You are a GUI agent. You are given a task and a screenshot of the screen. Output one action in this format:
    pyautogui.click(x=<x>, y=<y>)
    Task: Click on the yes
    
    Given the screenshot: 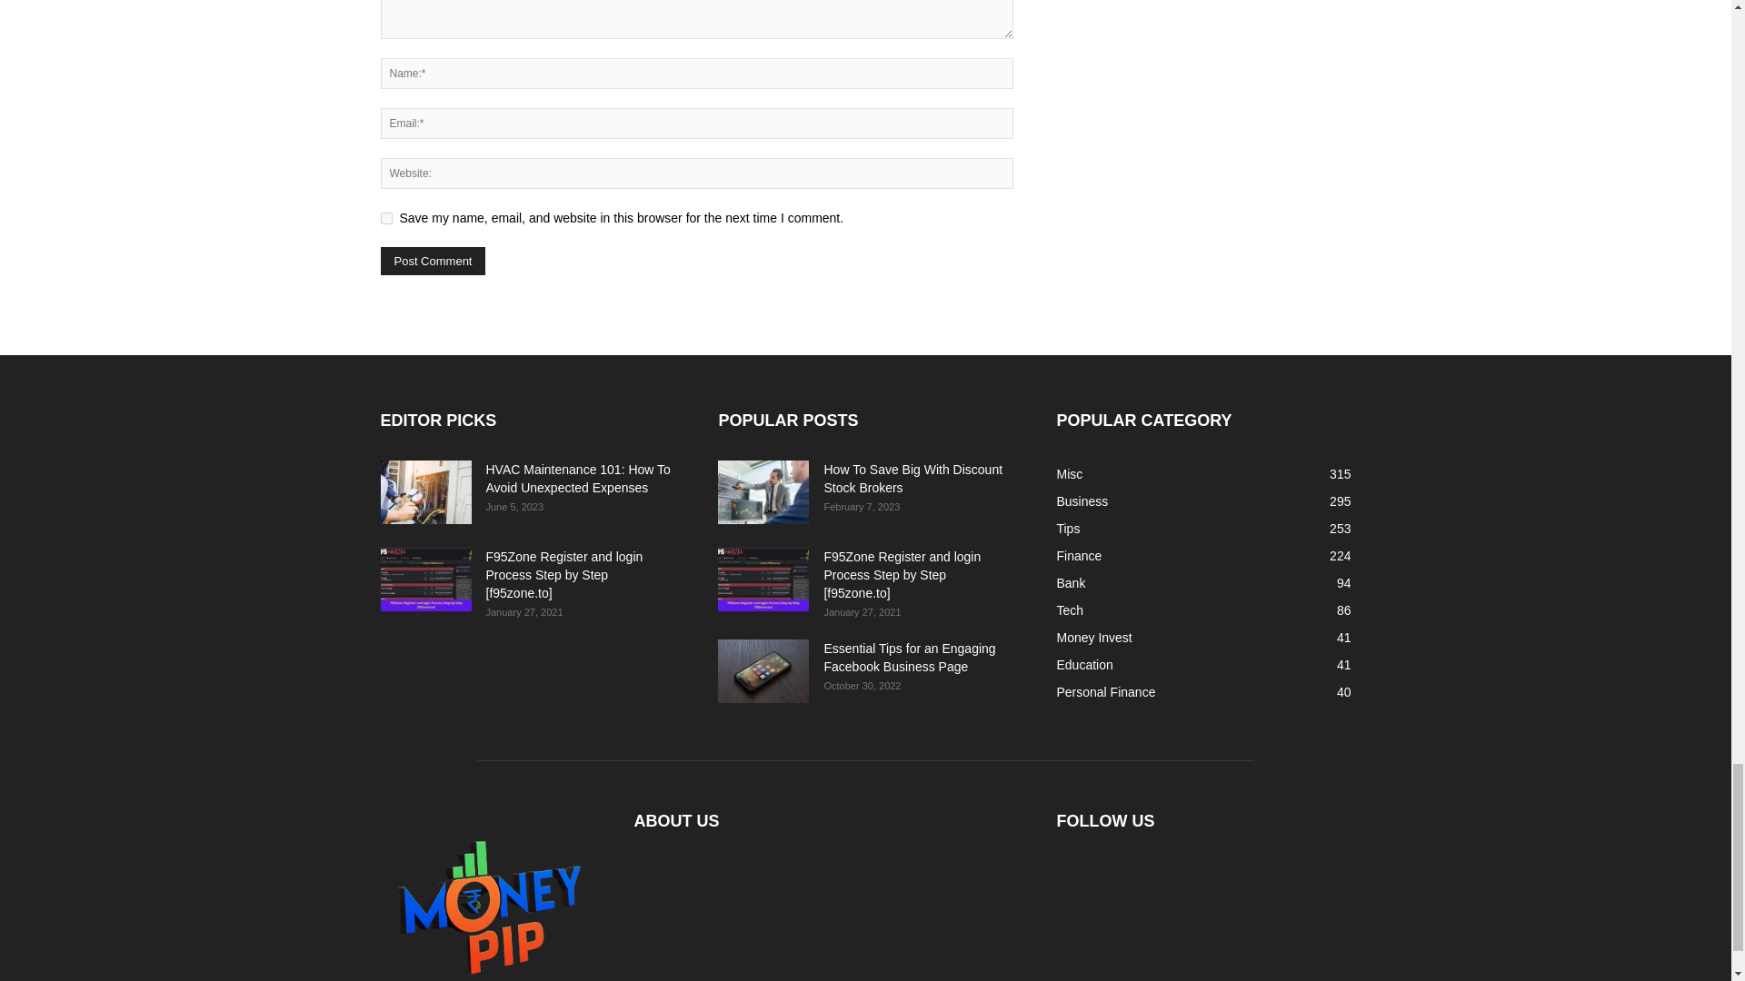 What is the action you would take?
    pyautogui.click(x=385, y=218)
    